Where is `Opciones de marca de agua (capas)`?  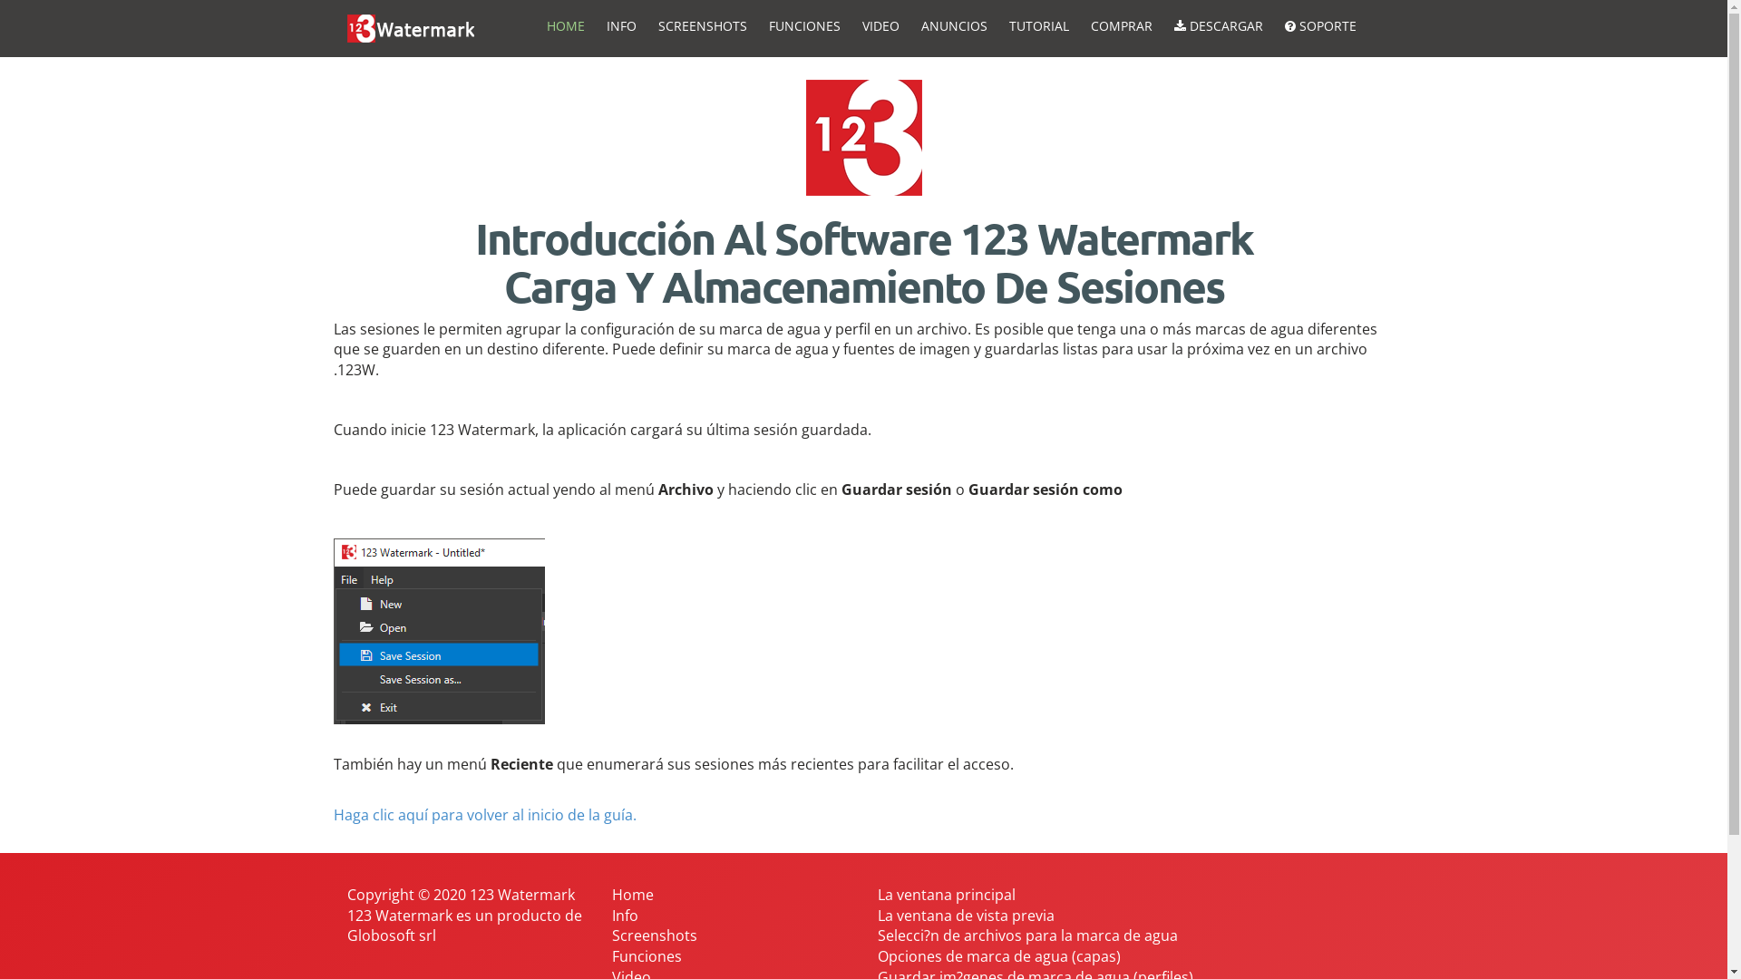 Opciones de marca de agua (capas) is located at coordinates (999, 956).